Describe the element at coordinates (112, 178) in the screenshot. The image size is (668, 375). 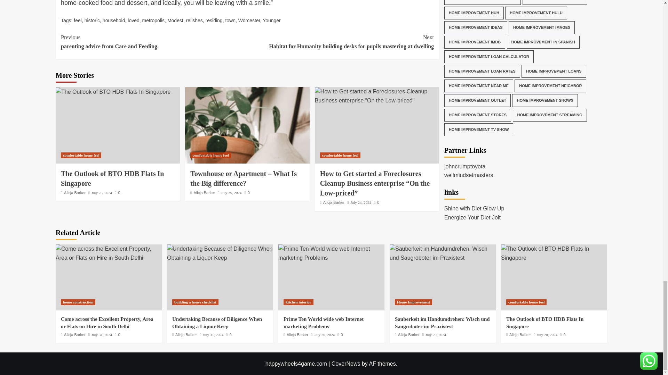
I see `The Outlook of BTO HDB Flats In Singapore` at that location.